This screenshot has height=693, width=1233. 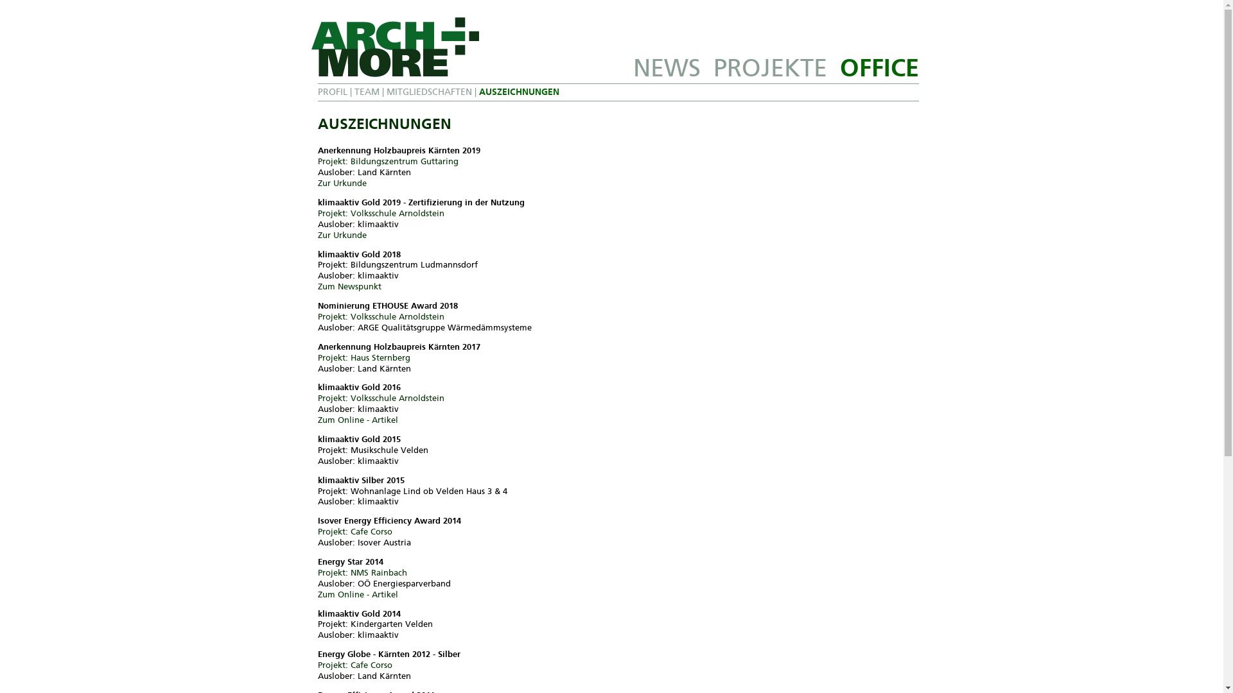 What do you see at coordinates (363, 358) in the screenshot?
I see `Projekt: Haus Sternberg` at bounding box center [363, 358].